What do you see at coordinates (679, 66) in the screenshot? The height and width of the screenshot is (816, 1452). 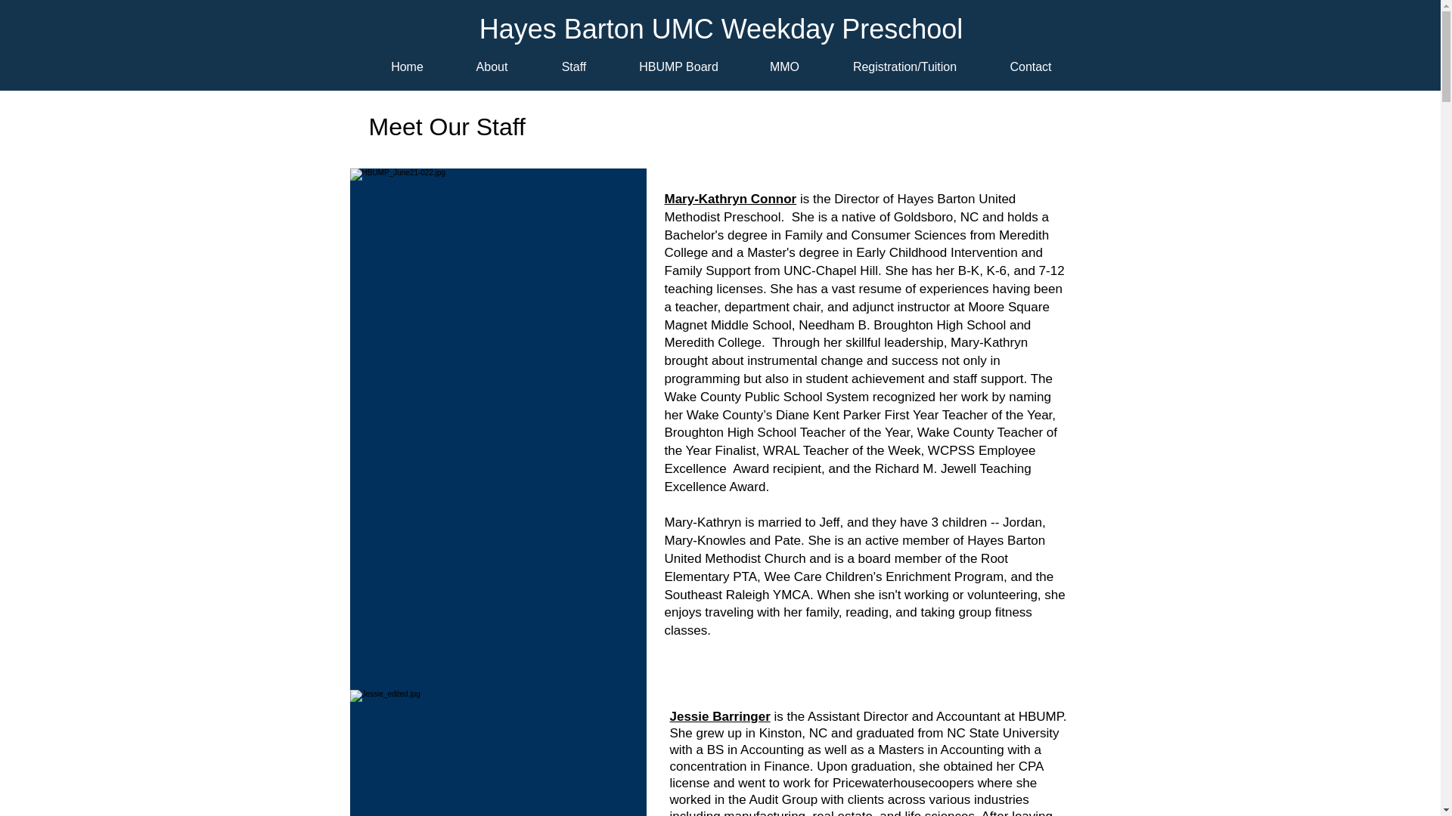 I see `HBUMP Board` at bounding box center [679, 66].